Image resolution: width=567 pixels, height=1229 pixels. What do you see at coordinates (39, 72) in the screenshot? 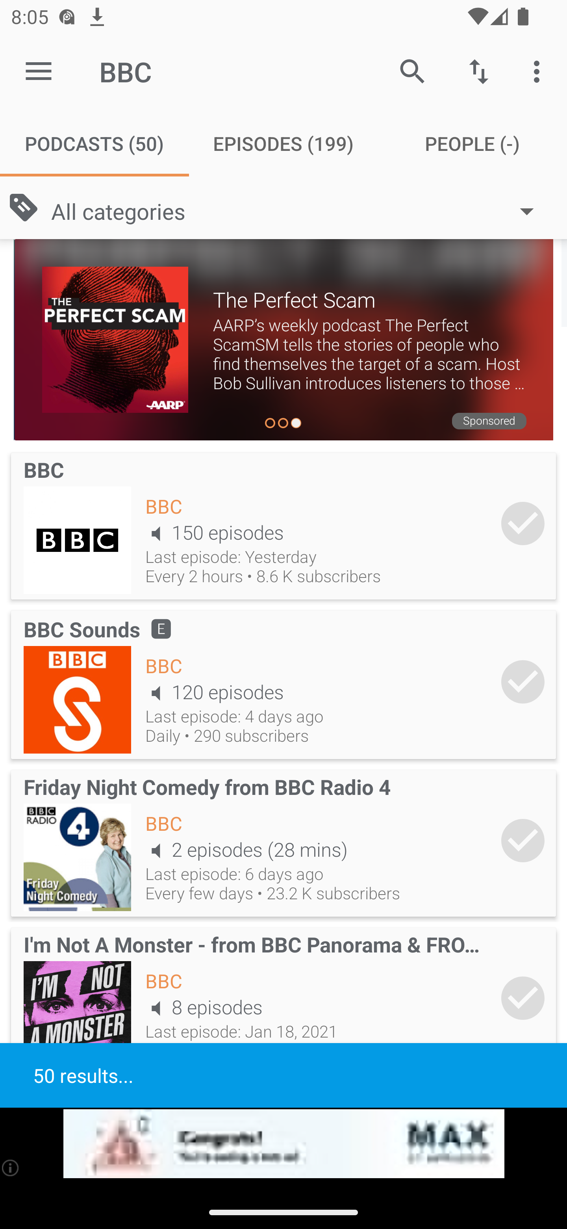
I see `Open navigation sidebar` at bounding box center [39, 72].